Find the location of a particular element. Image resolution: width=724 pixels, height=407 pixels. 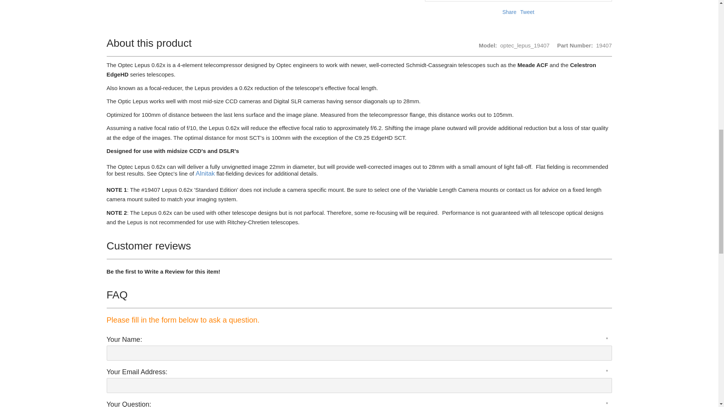

Write a Review is located at coordinates (164, 271).